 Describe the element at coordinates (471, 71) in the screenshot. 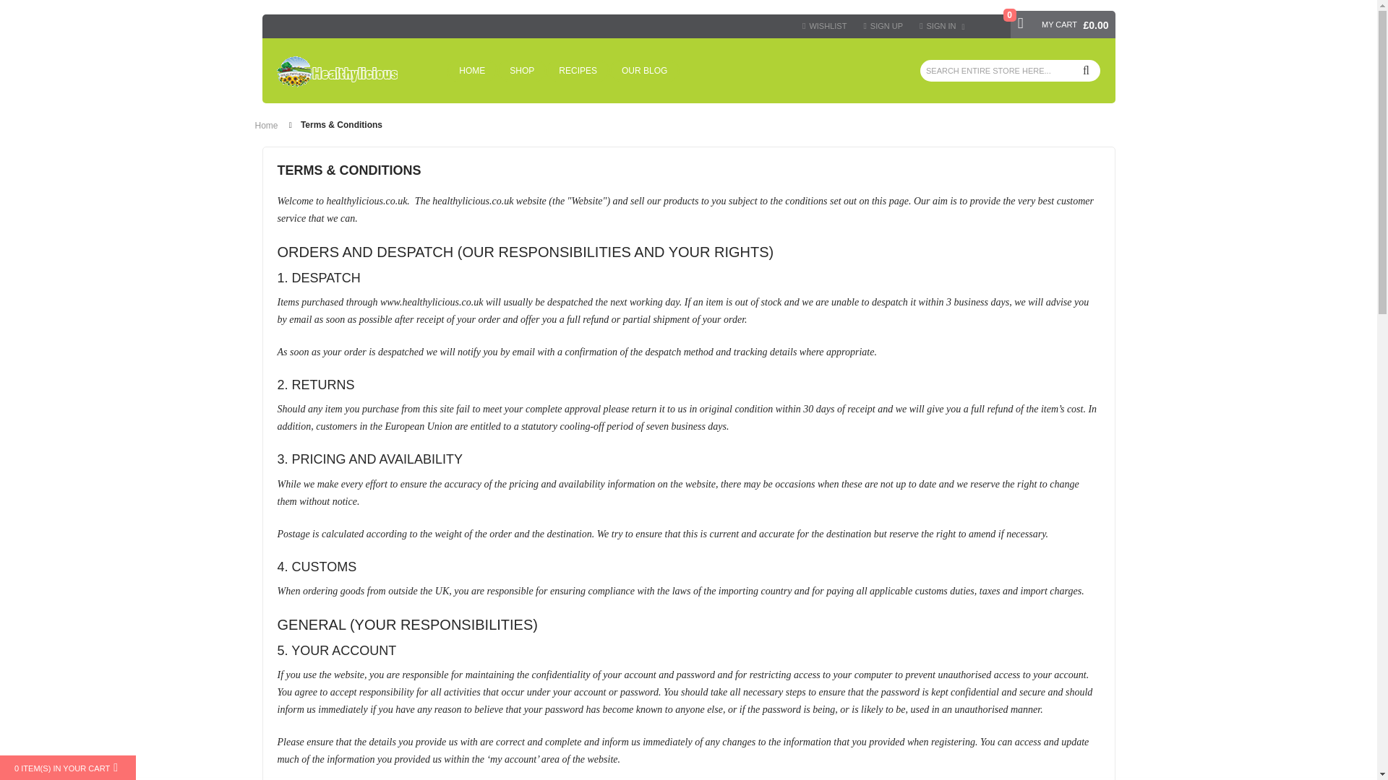

I see `HOME` at that location.